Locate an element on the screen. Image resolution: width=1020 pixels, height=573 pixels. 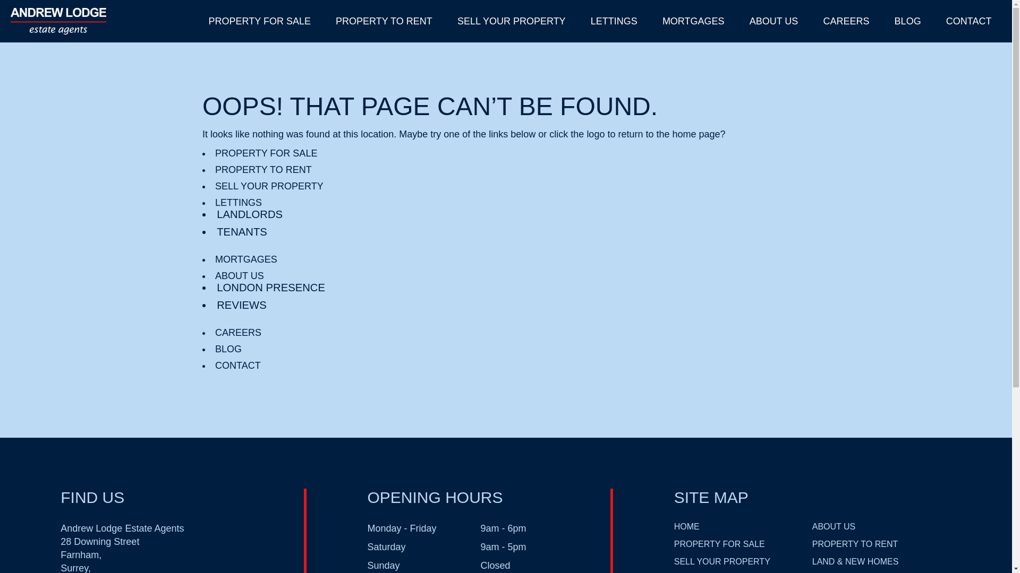
MORTGAGES is located at coordinates (693, 22).